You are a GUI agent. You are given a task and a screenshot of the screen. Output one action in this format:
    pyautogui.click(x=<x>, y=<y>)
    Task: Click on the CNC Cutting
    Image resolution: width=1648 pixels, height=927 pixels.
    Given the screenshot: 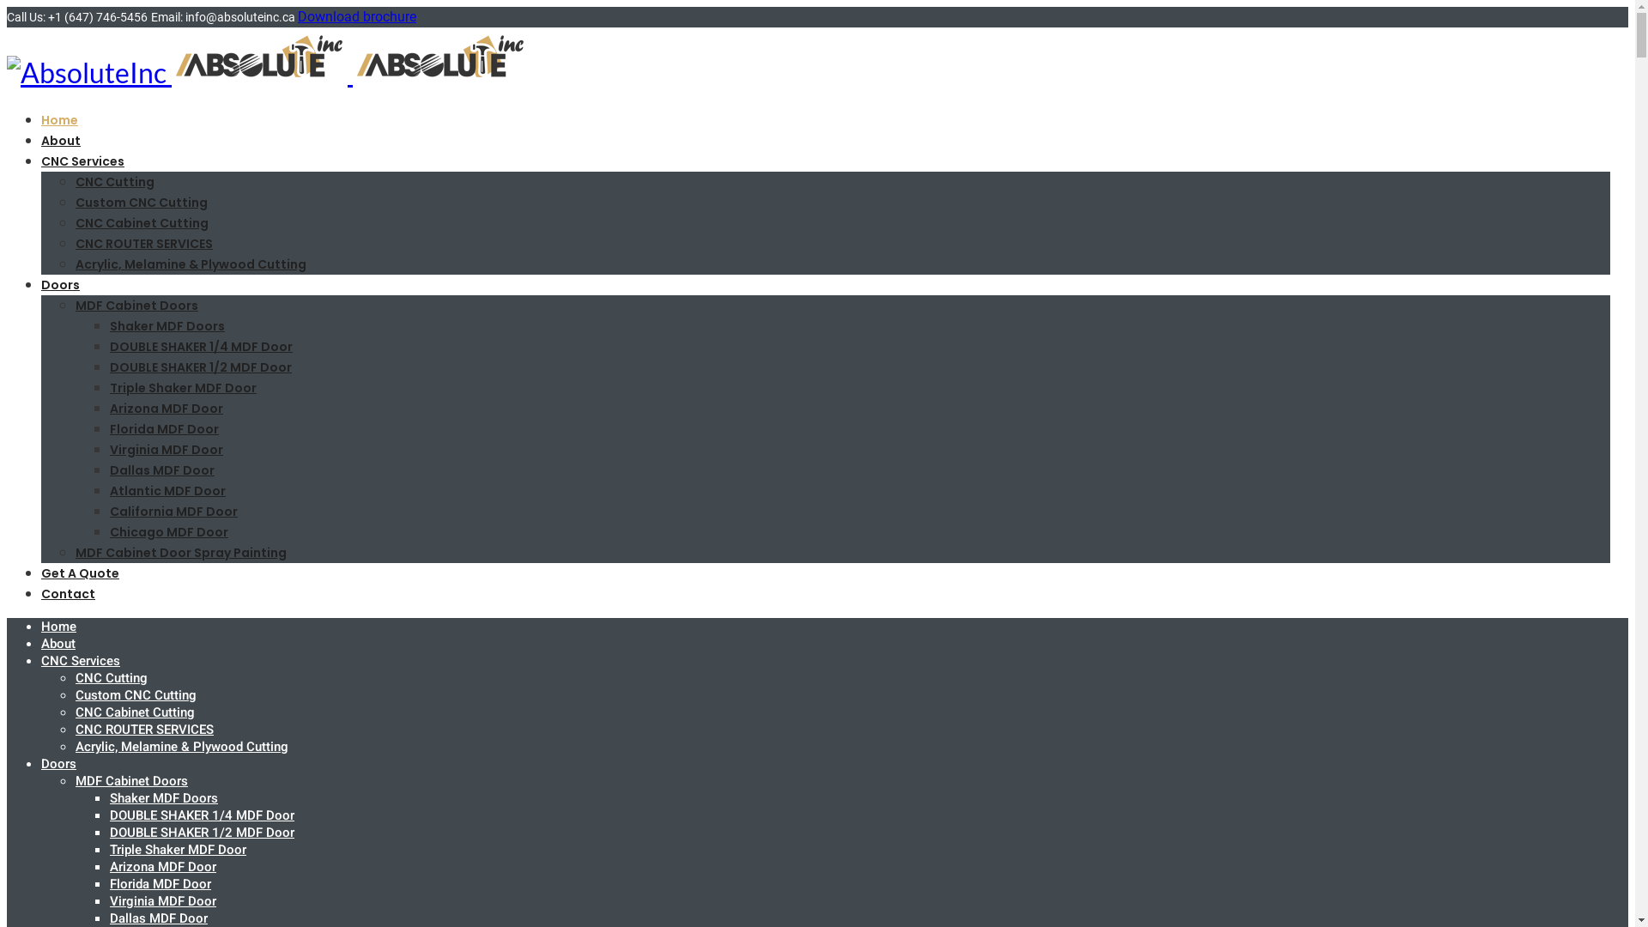 What is the action you would take?
    pyautogui.click(x=115, y=182)
    